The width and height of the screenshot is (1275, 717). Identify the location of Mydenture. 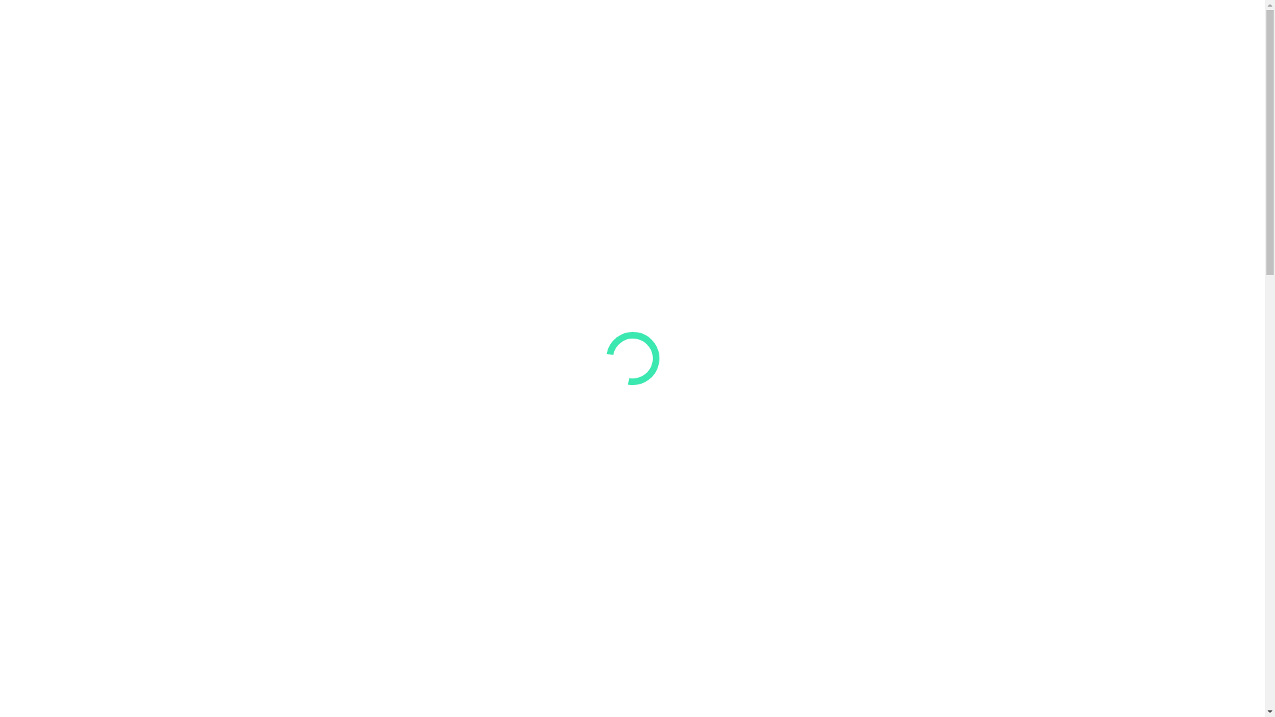
(38, 33).